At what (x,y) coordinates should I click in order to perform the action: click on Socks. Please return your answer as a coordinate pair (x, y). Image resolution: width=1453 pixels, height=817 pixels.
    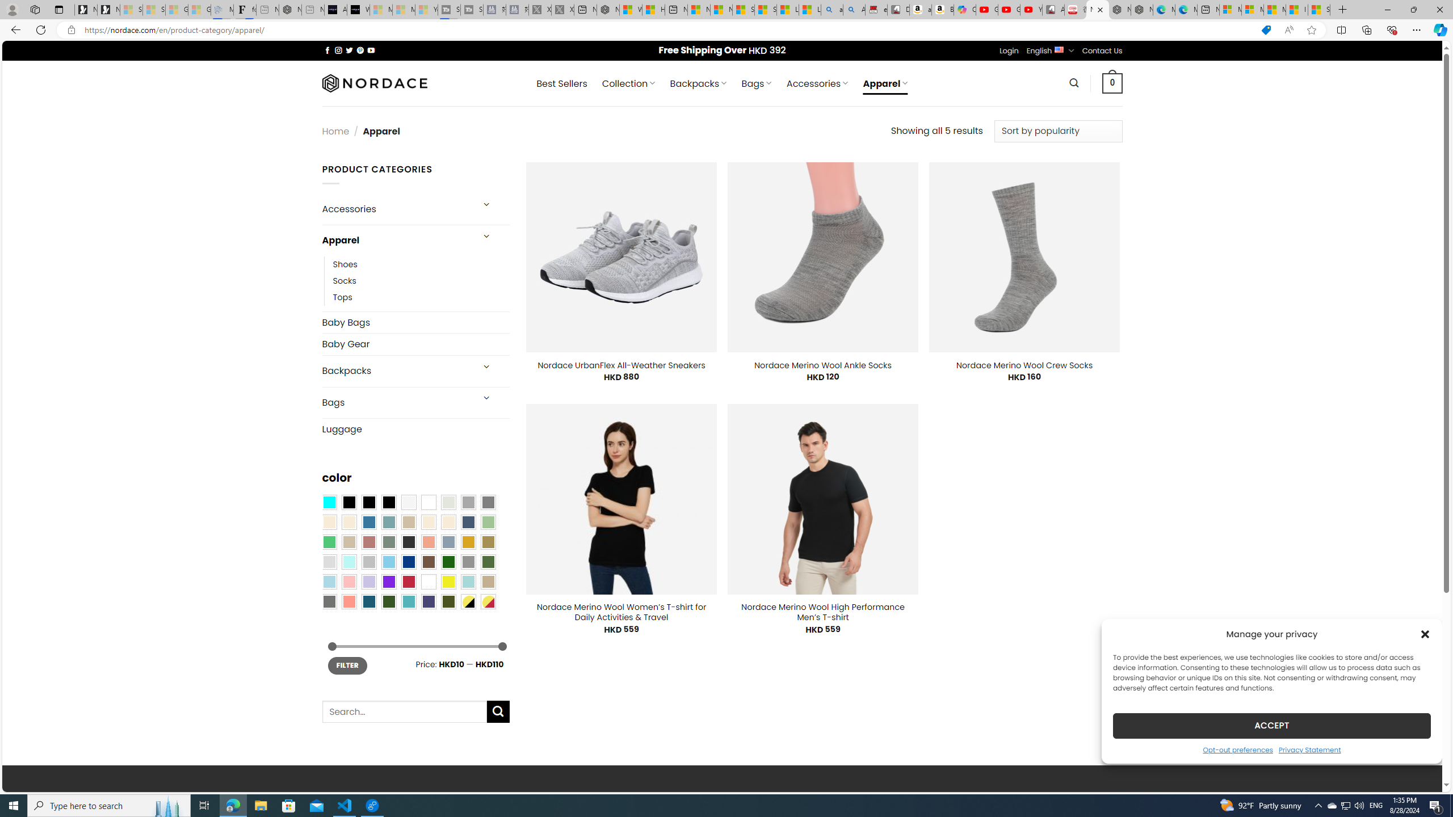
    Looking at the image, I should click on (421, 280).